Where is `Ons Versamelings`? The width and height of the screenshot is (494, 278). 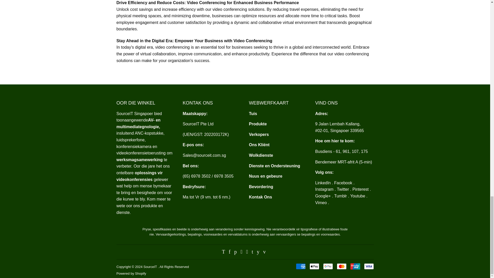 Ons Versamelings is located at coordinates (258, 124).